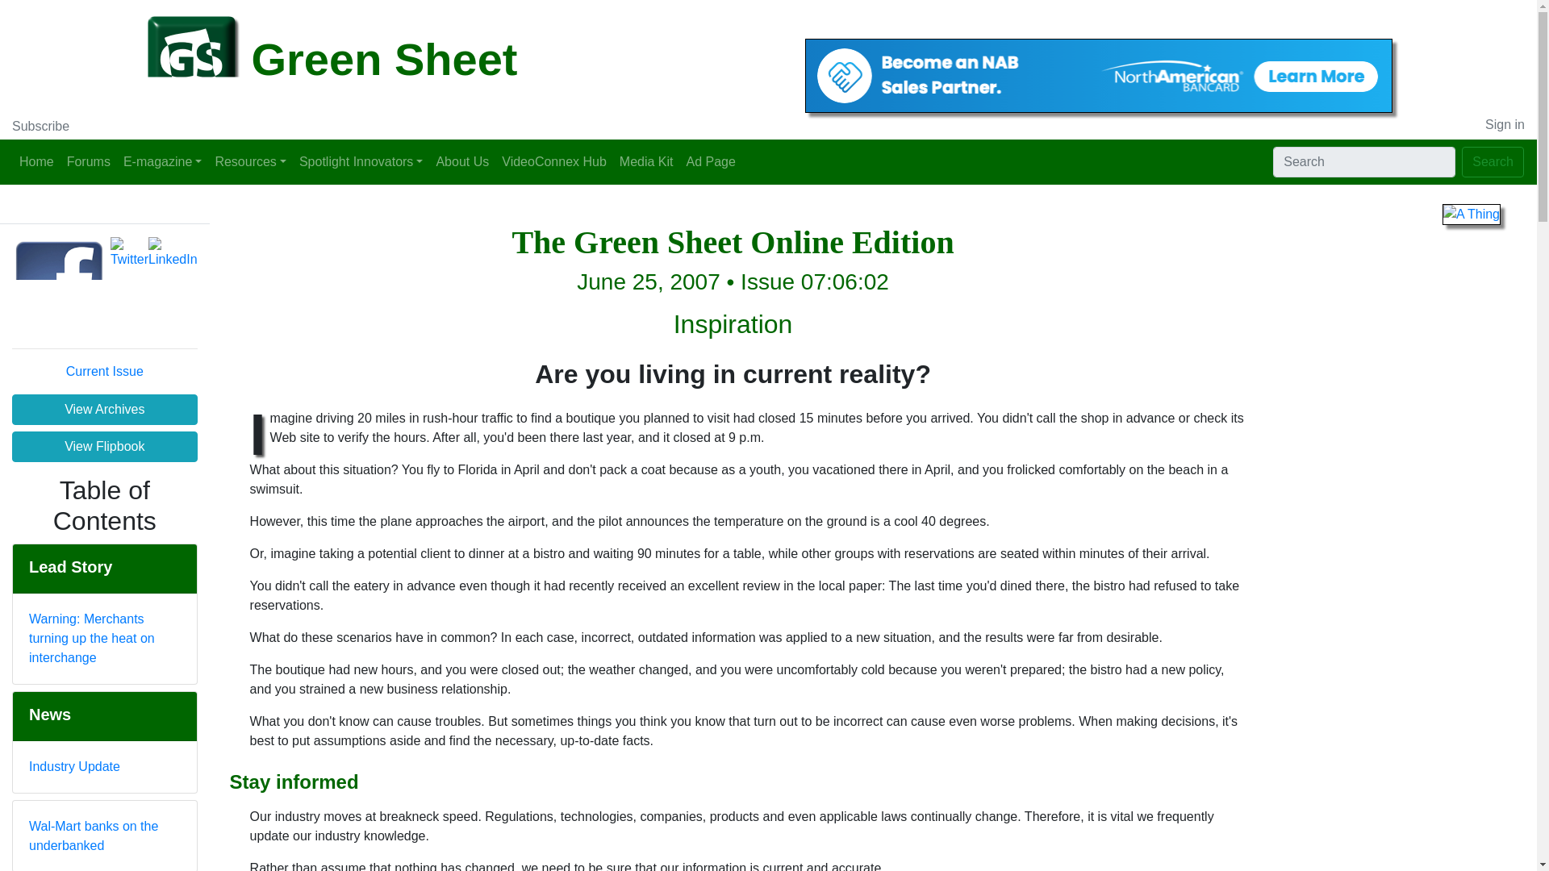 Image resolution: width=1549 pixels, height=871 pixels. What do you see at coordinates (89, 162) in the screenshot?
I see `Forums` at bounding box center [89, 162].